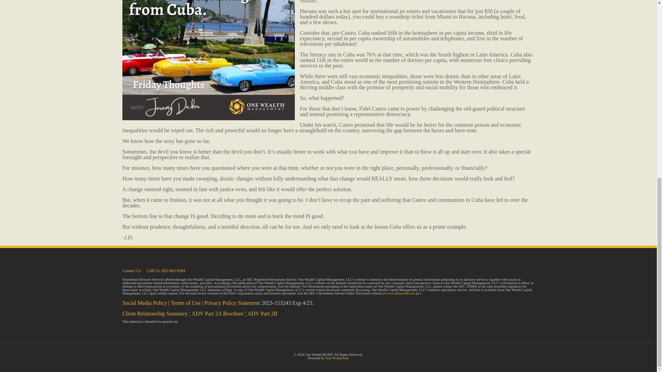 The height and width of the screenshot is (372, 662). Describe the element at coordinates (337, 358) in the screenshot. I see `True Productions` at that location.